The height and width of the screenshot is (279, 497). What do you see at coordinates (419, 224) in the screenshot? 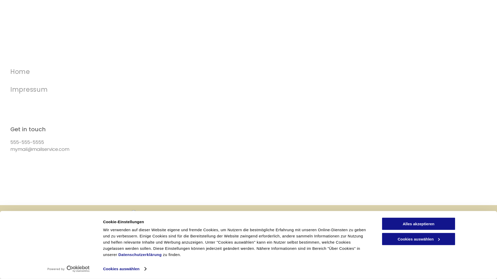
I see `Alles akzeptieren` at bounding box center [419, 224].